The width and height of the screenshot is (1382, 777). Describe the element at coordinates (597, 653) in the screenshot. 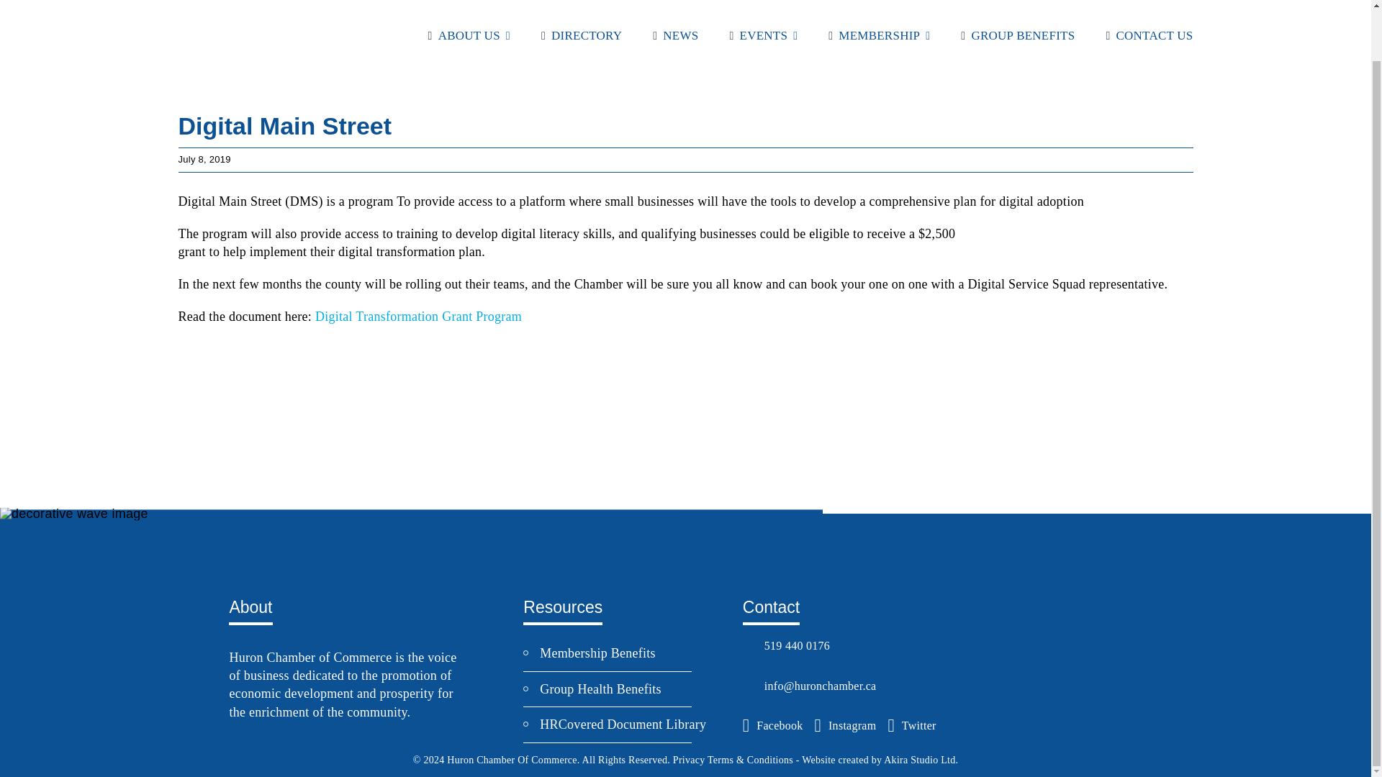

I see `Membership Benefits` at that location.